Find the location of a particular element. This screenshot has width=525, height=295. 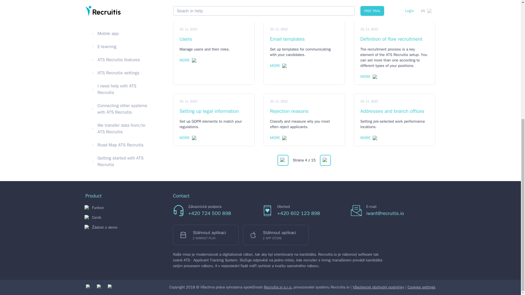

MORE is located at coordinates (369, 76).